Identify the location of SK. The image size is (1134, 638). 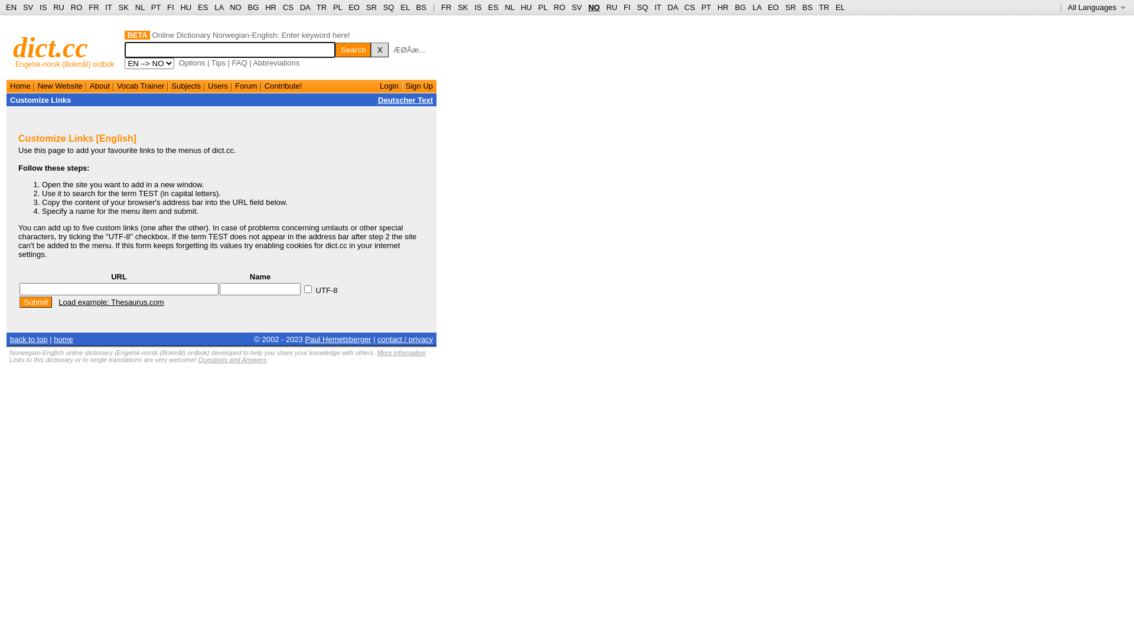
(463, 7).